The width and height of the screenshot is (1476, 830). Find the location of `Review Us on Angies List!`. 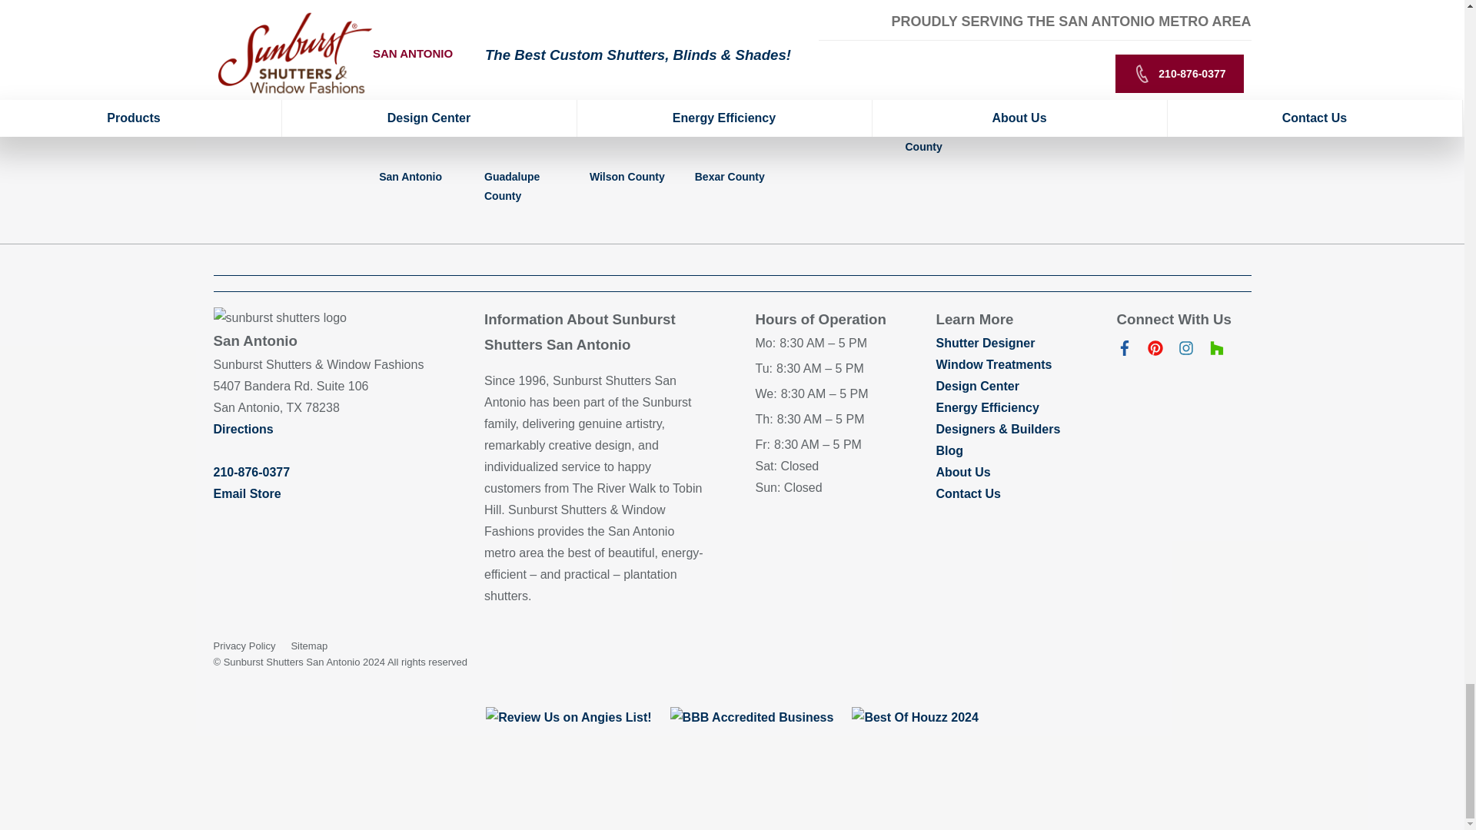

Review Us on Angies List! is located at coordinates (567, 718).